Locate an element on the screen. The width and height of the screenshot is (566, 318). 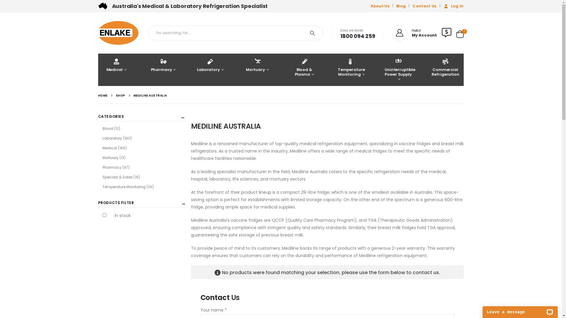
Laboratory is located at coordinates (210, 70).